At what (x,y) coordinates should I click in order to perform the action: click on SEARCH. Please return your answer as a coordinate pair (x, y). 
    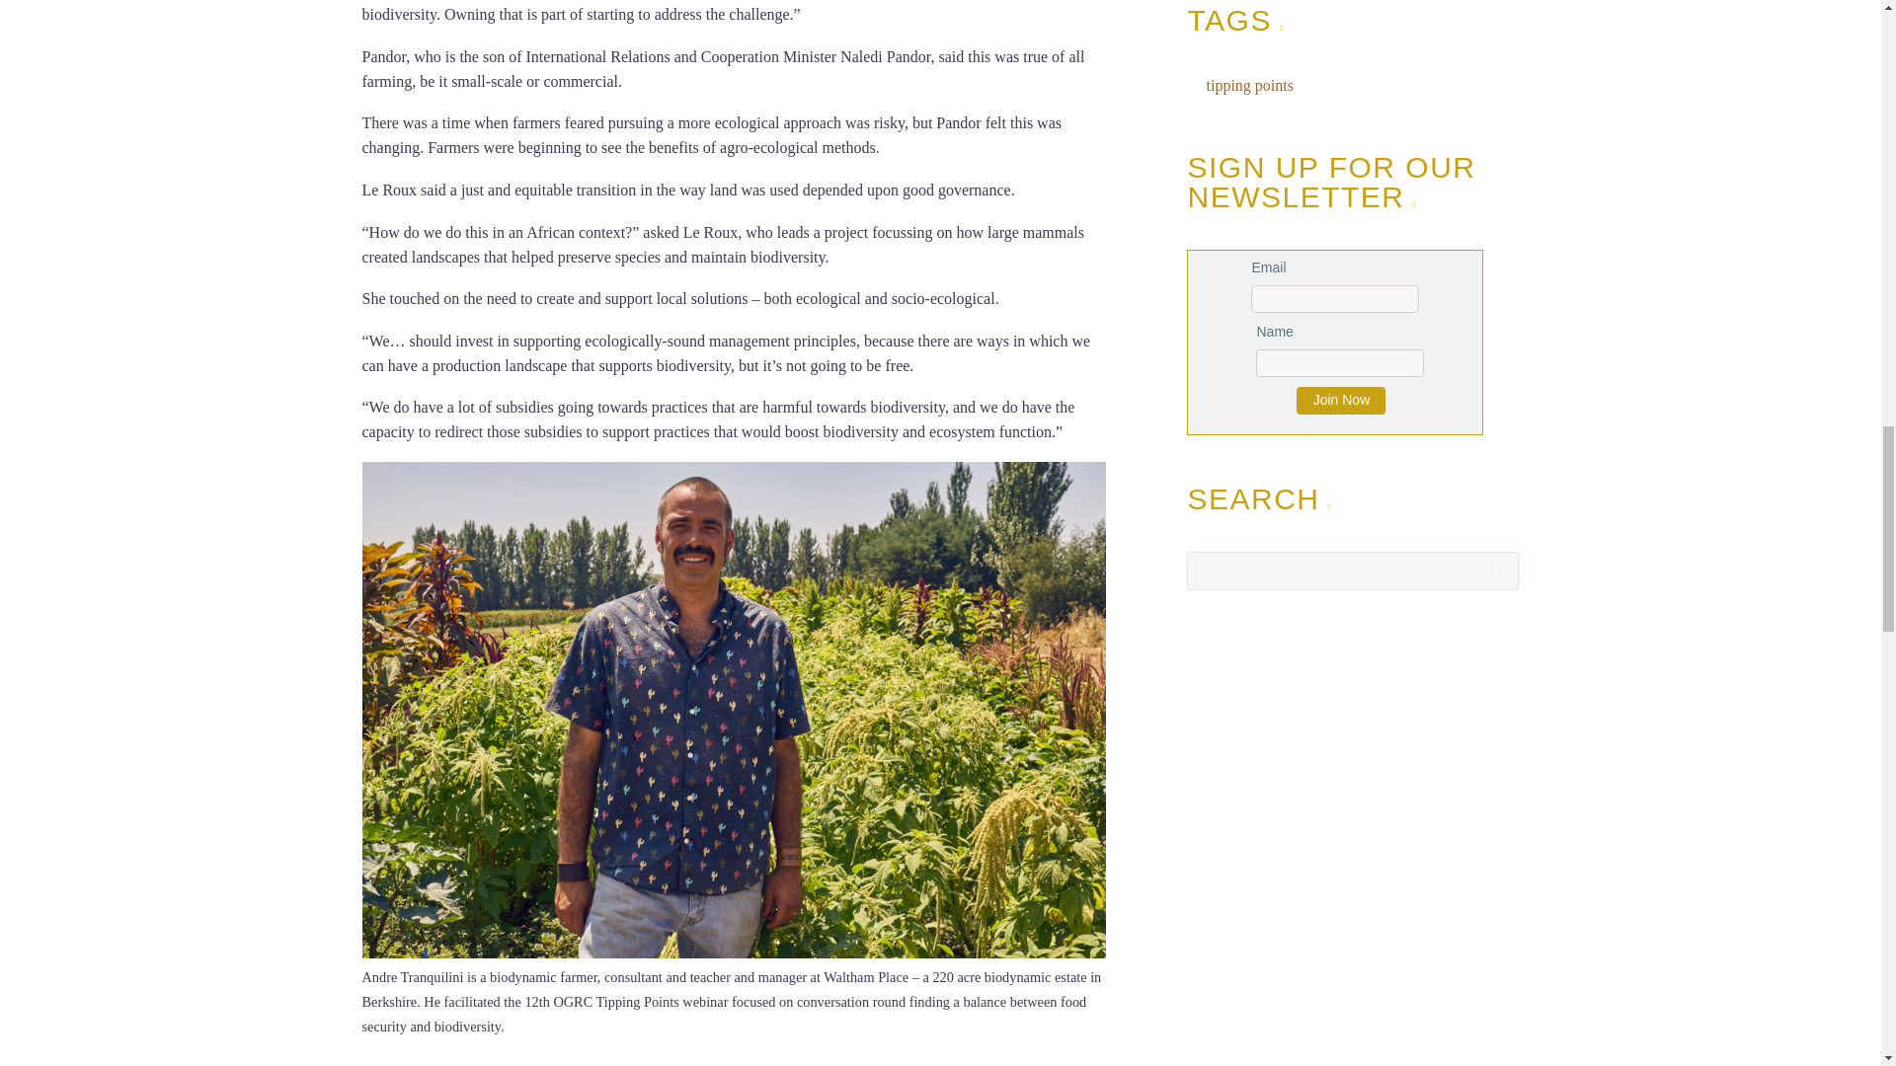
    Looking at the image, I should click on (1497, 571).